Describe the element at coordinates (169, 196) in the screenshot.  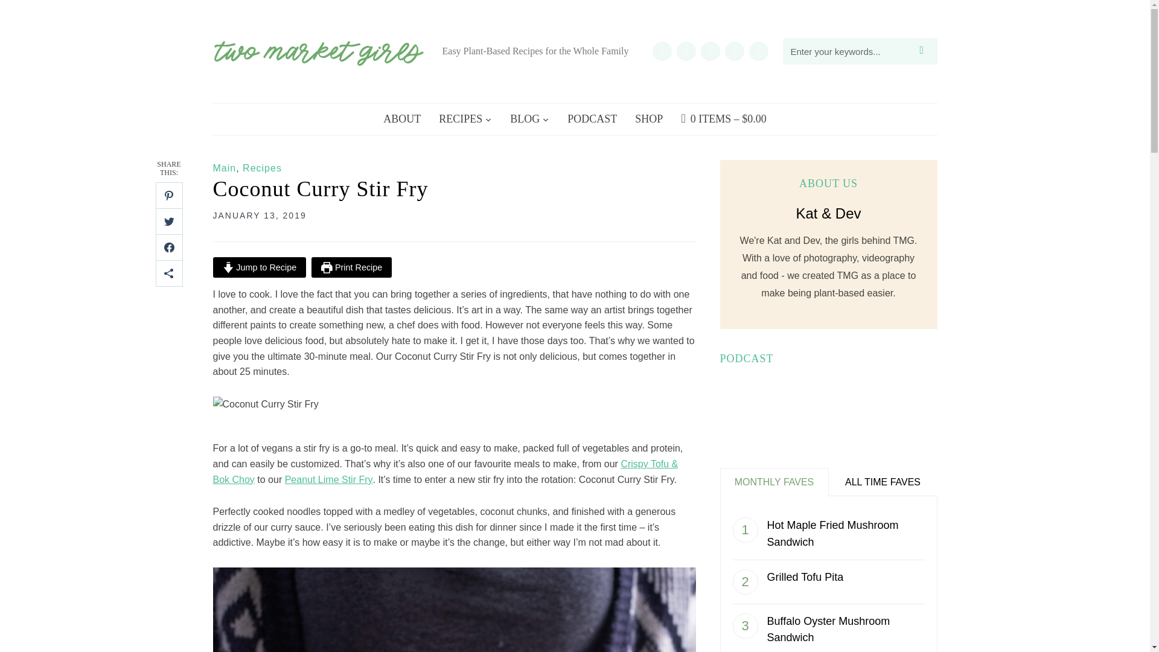
I see `Click to share on Pinterest` at that location.